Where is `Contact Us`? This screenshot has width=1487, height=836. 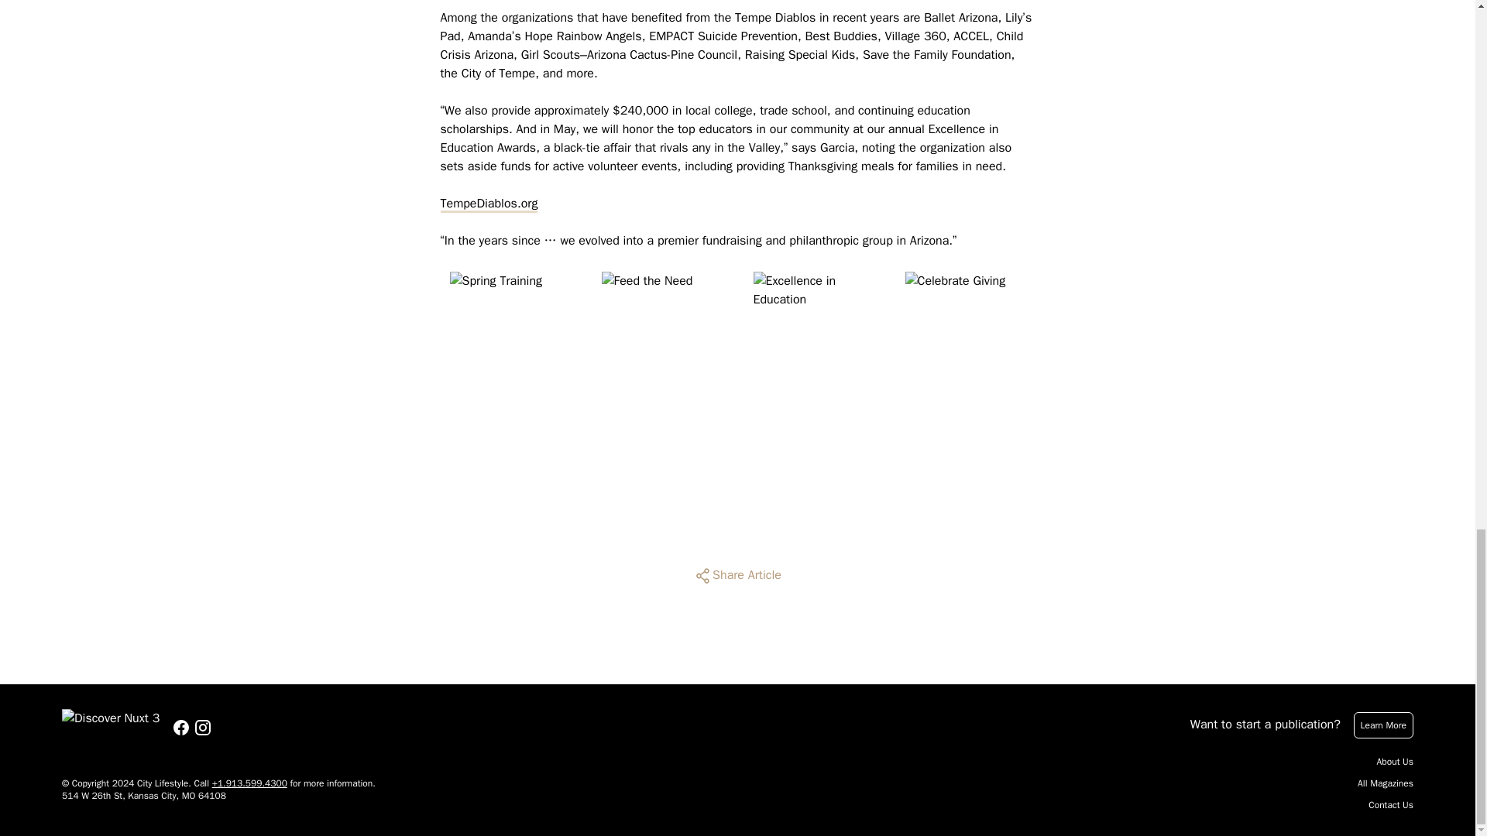
Contact Us is located at coordinates (1391, 805).